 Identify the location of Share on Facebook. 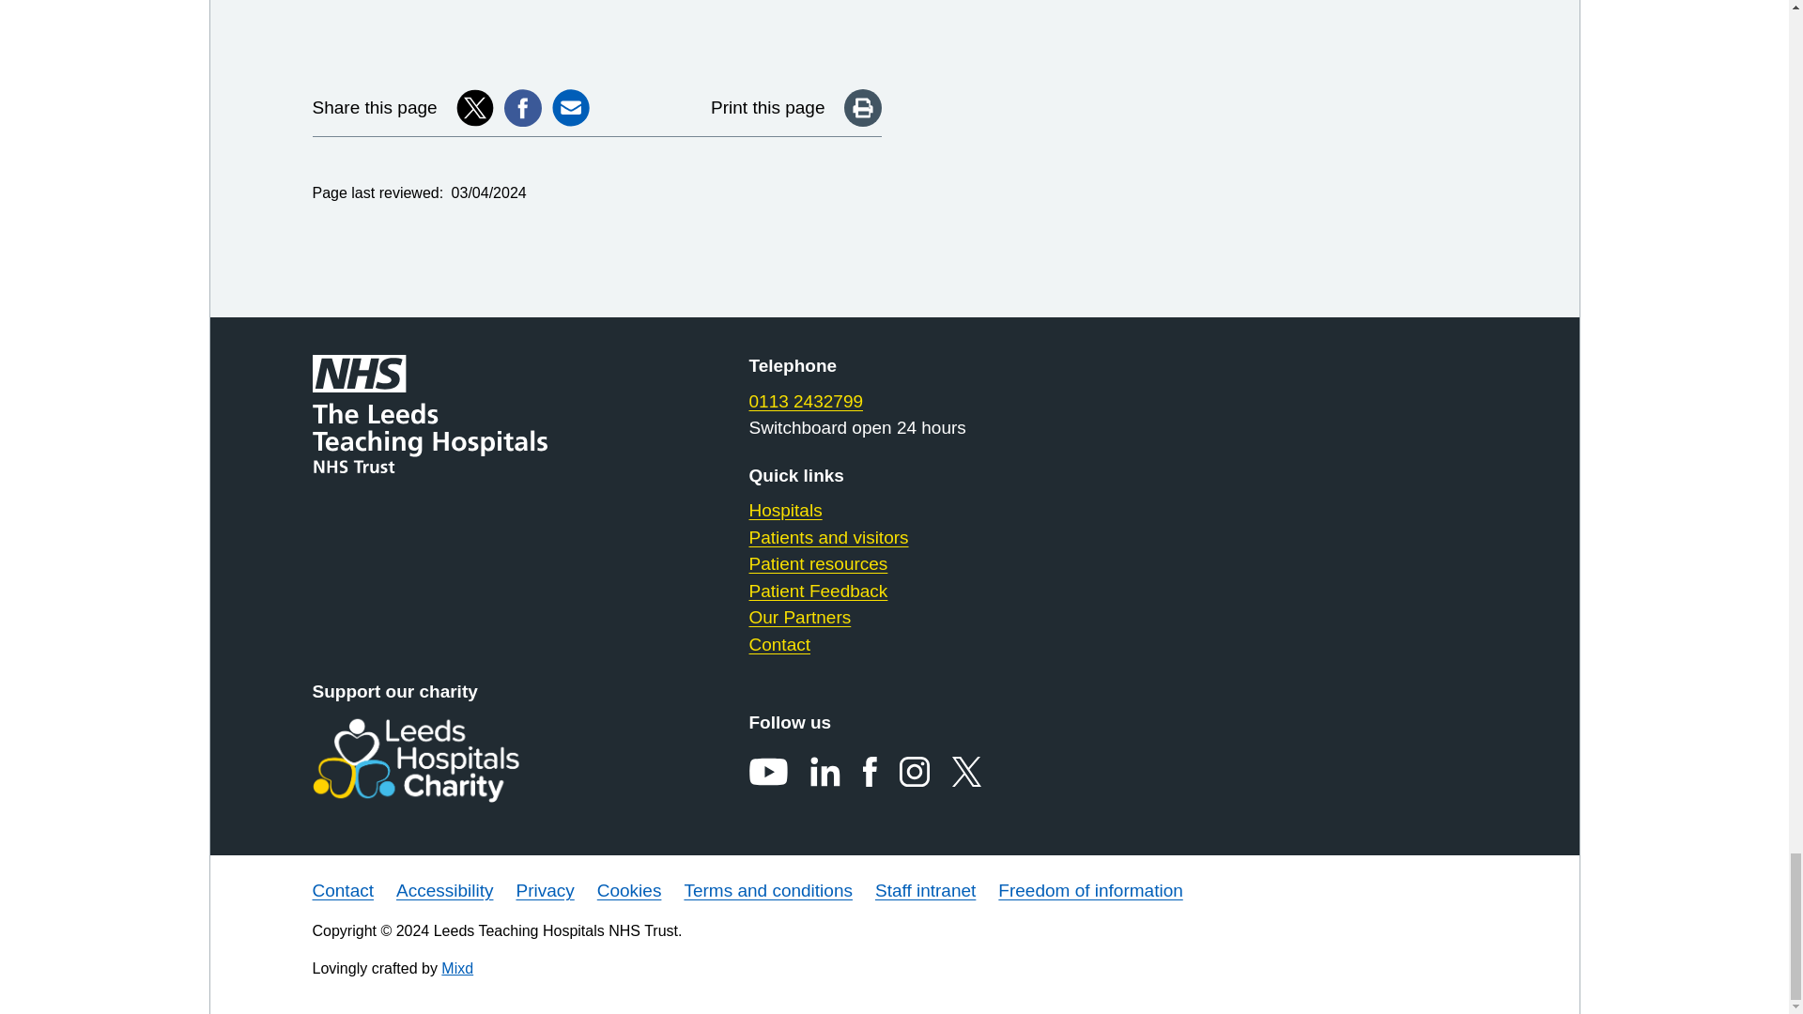
(523, 108).